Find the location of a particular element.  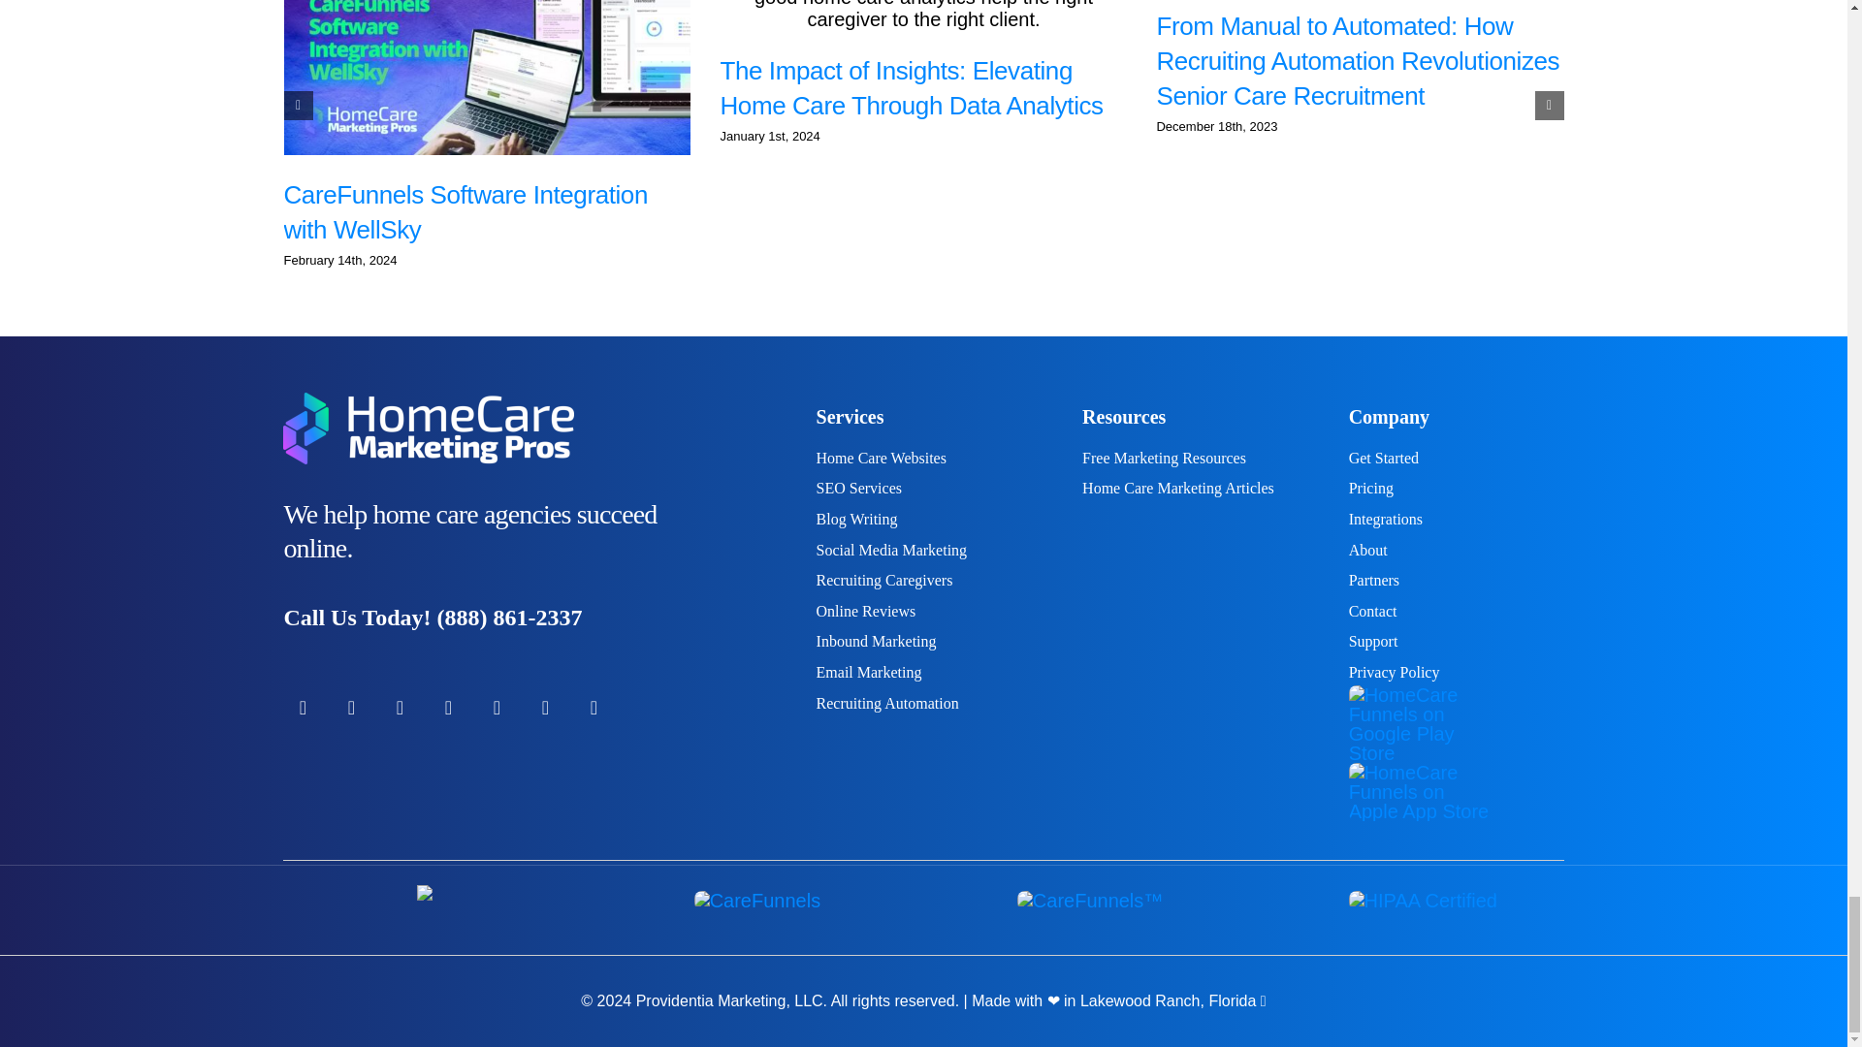

X is located at coordinates (351, 707).